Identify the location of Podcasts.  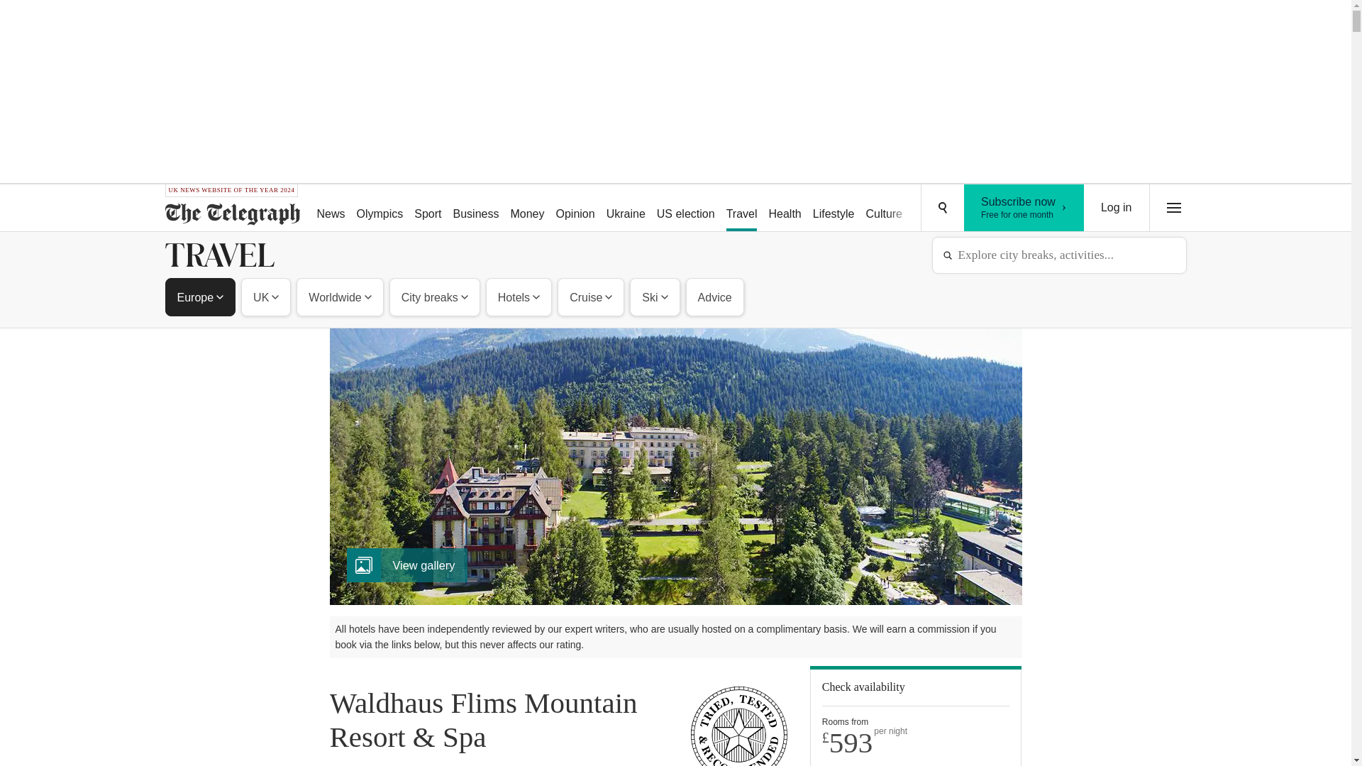
(834, 209).